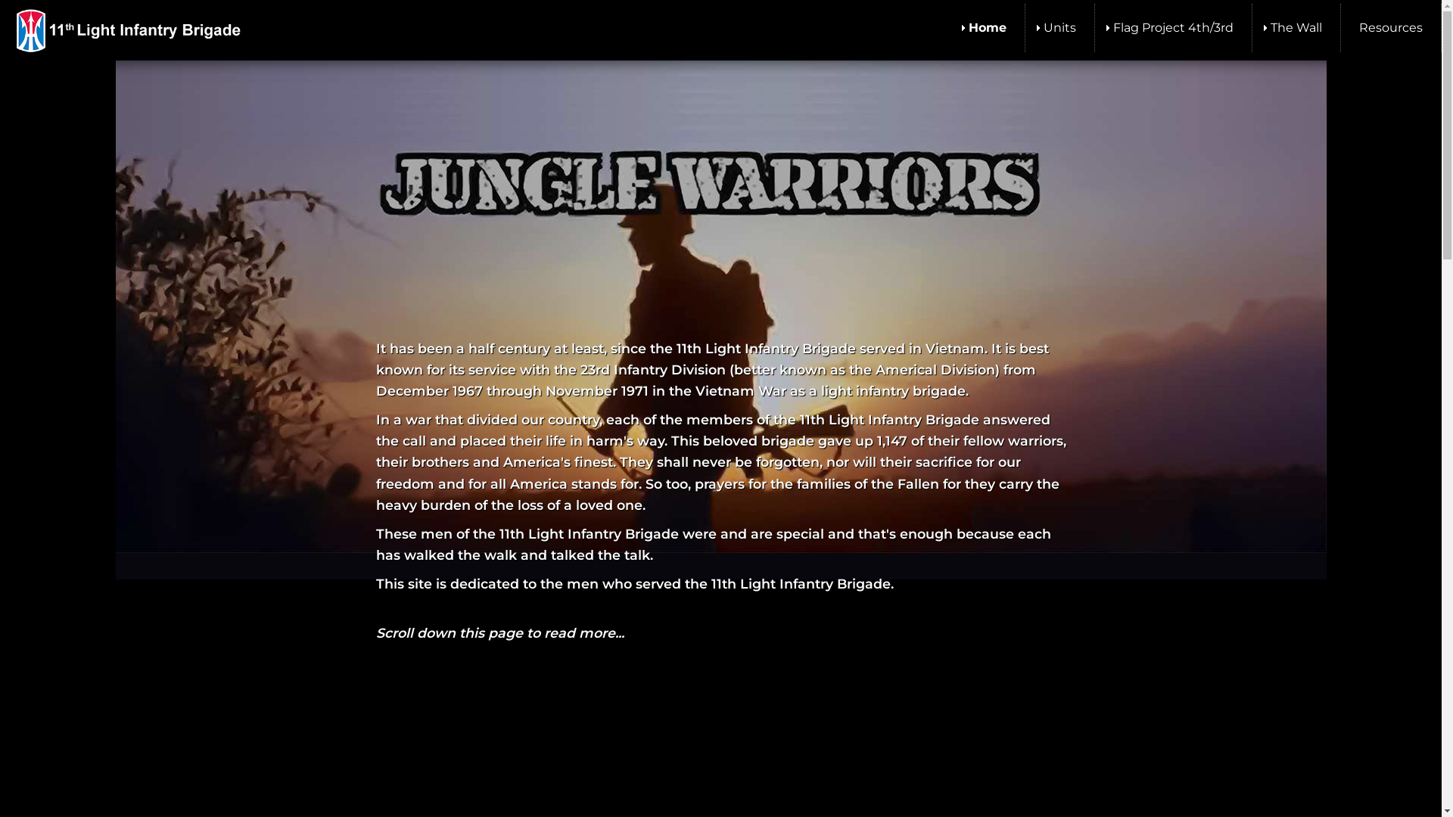  Describe the element at coordinates (1173, 28) in the screenshot. I see `Flag Project 4th/3rd` at that location.